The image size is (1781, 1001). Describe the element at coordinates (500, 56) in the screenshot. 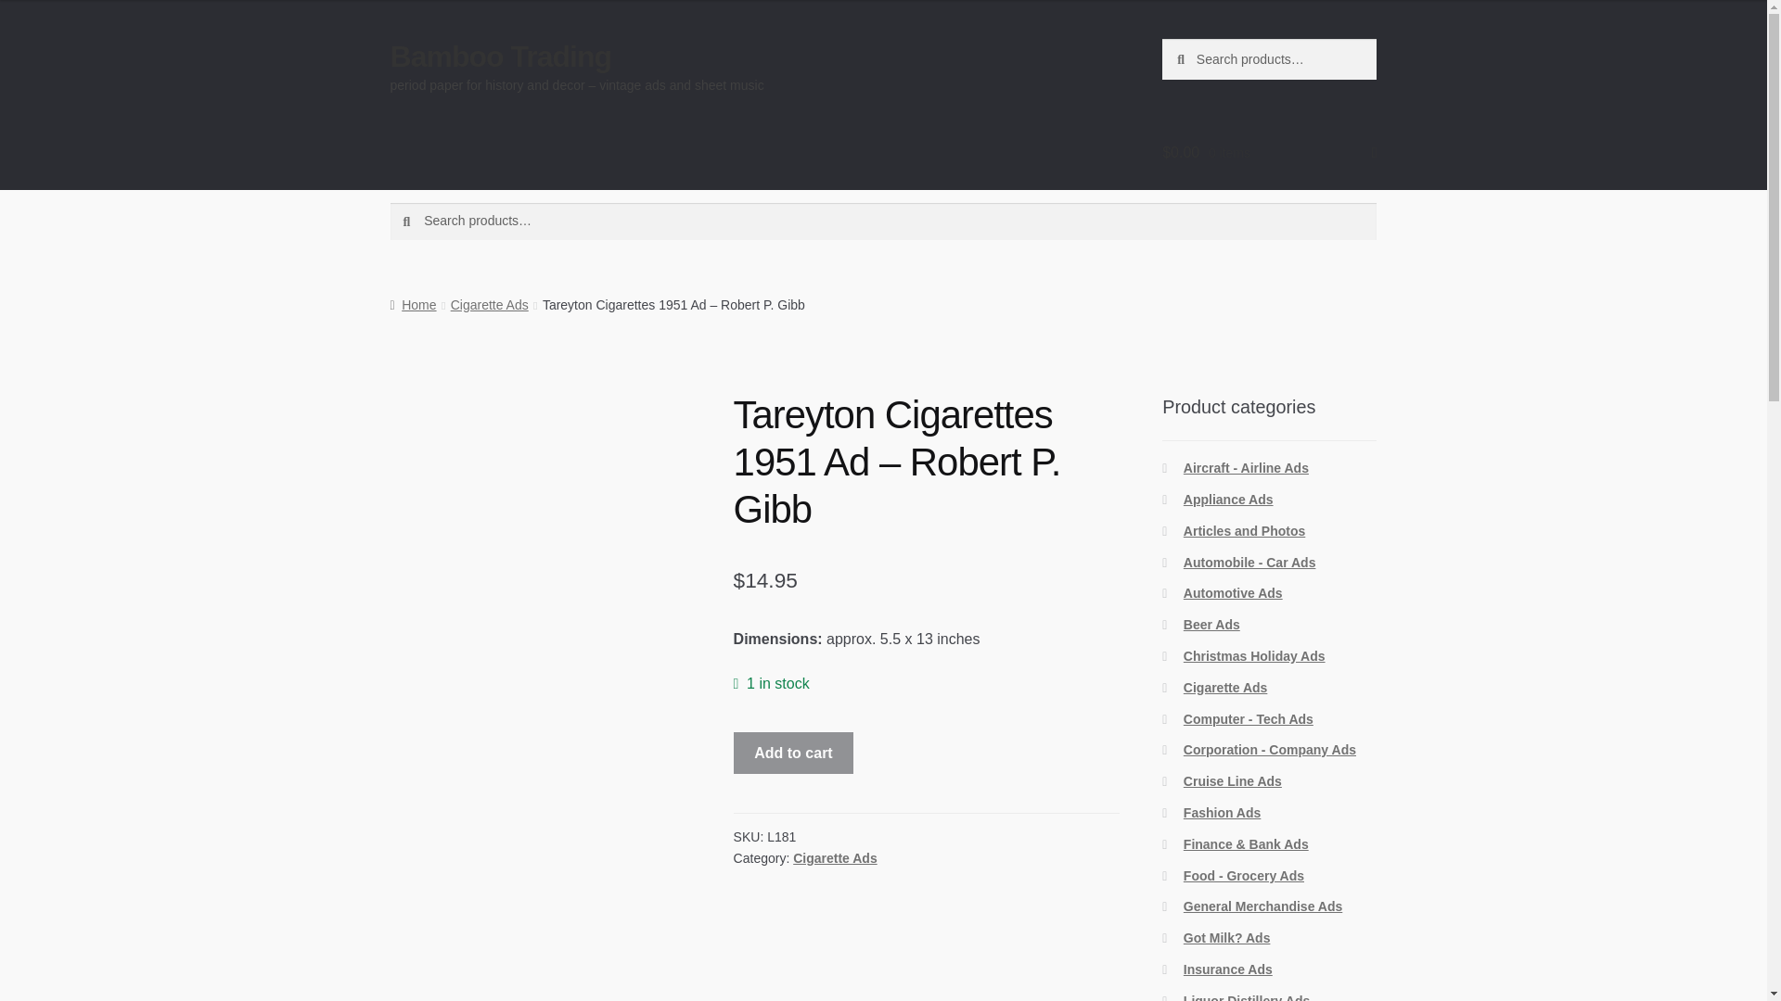

I see `Bamboo Trading` at that location.